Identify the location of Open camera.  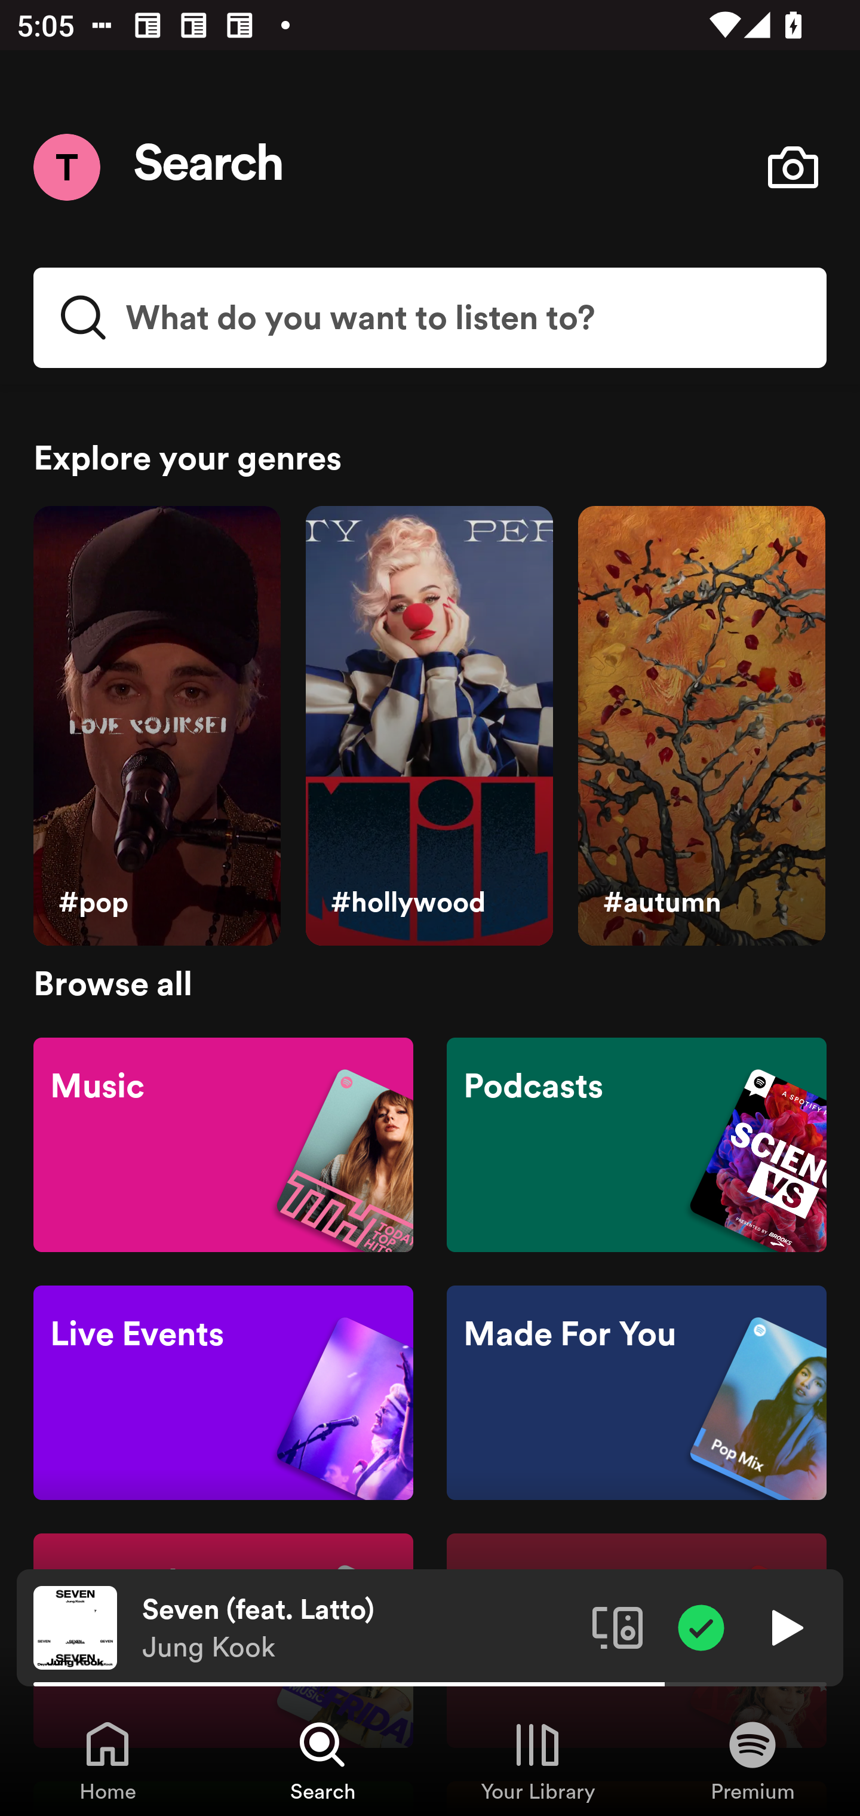
(793, 167).